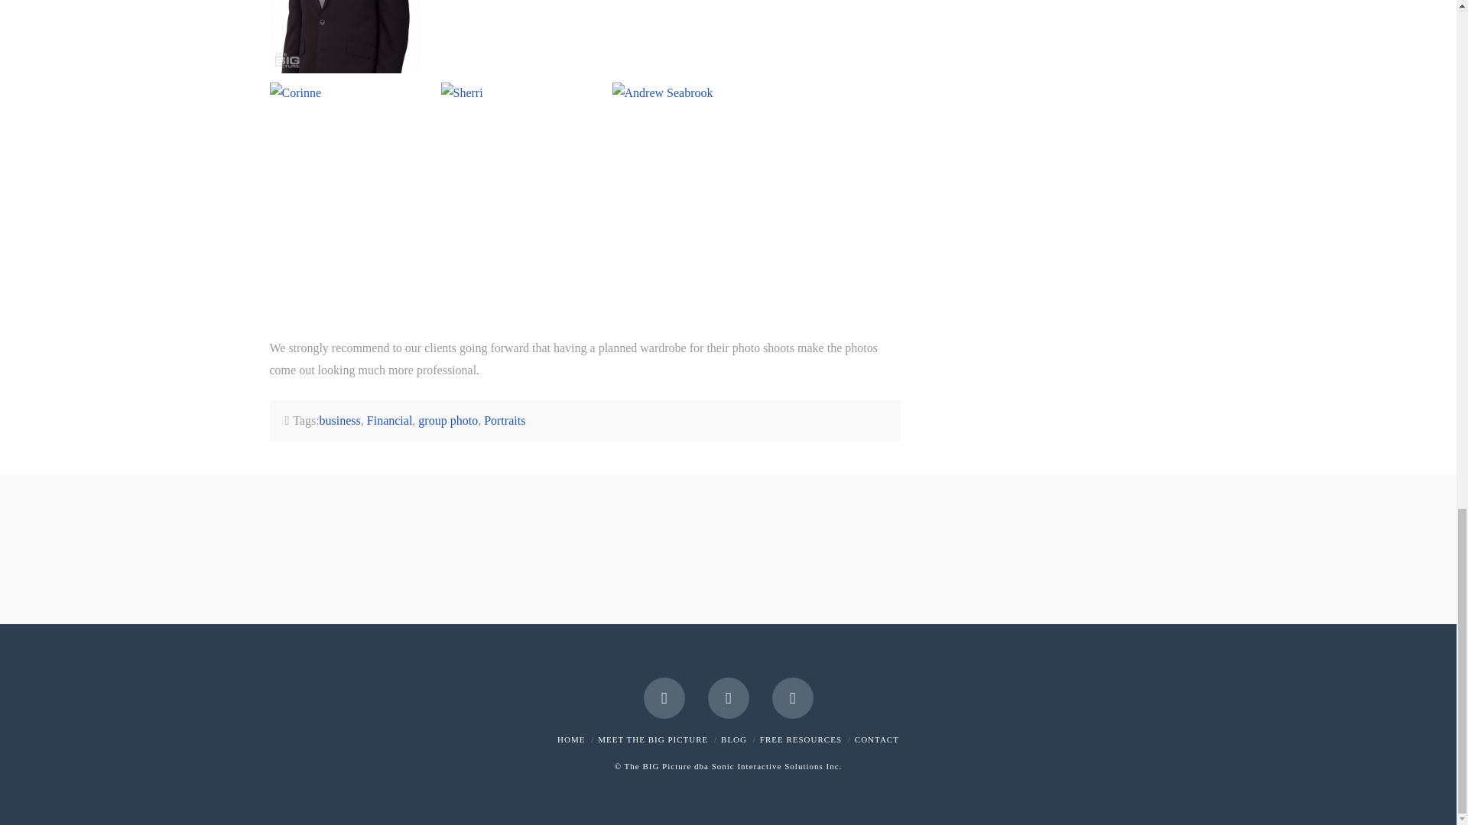  What do you see at coordinates (664, 697) in the screenshot?
I see `Facebook` at bounding box center [664, 697].